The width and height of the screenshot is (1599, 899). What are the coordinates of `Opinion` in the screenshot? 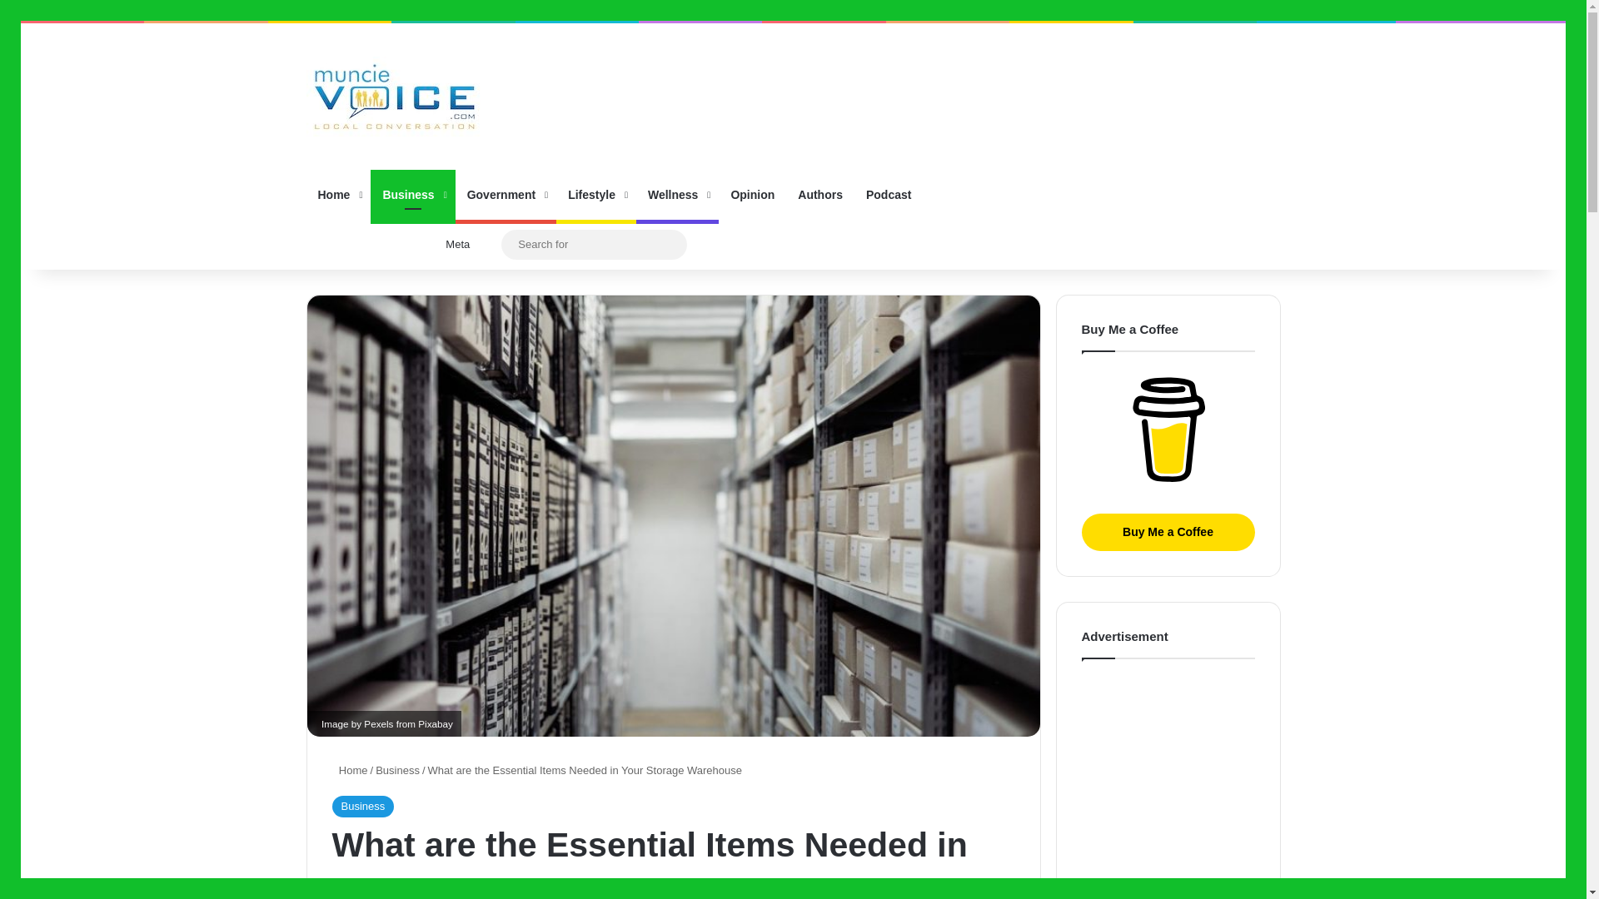 It's located at (752, 195).